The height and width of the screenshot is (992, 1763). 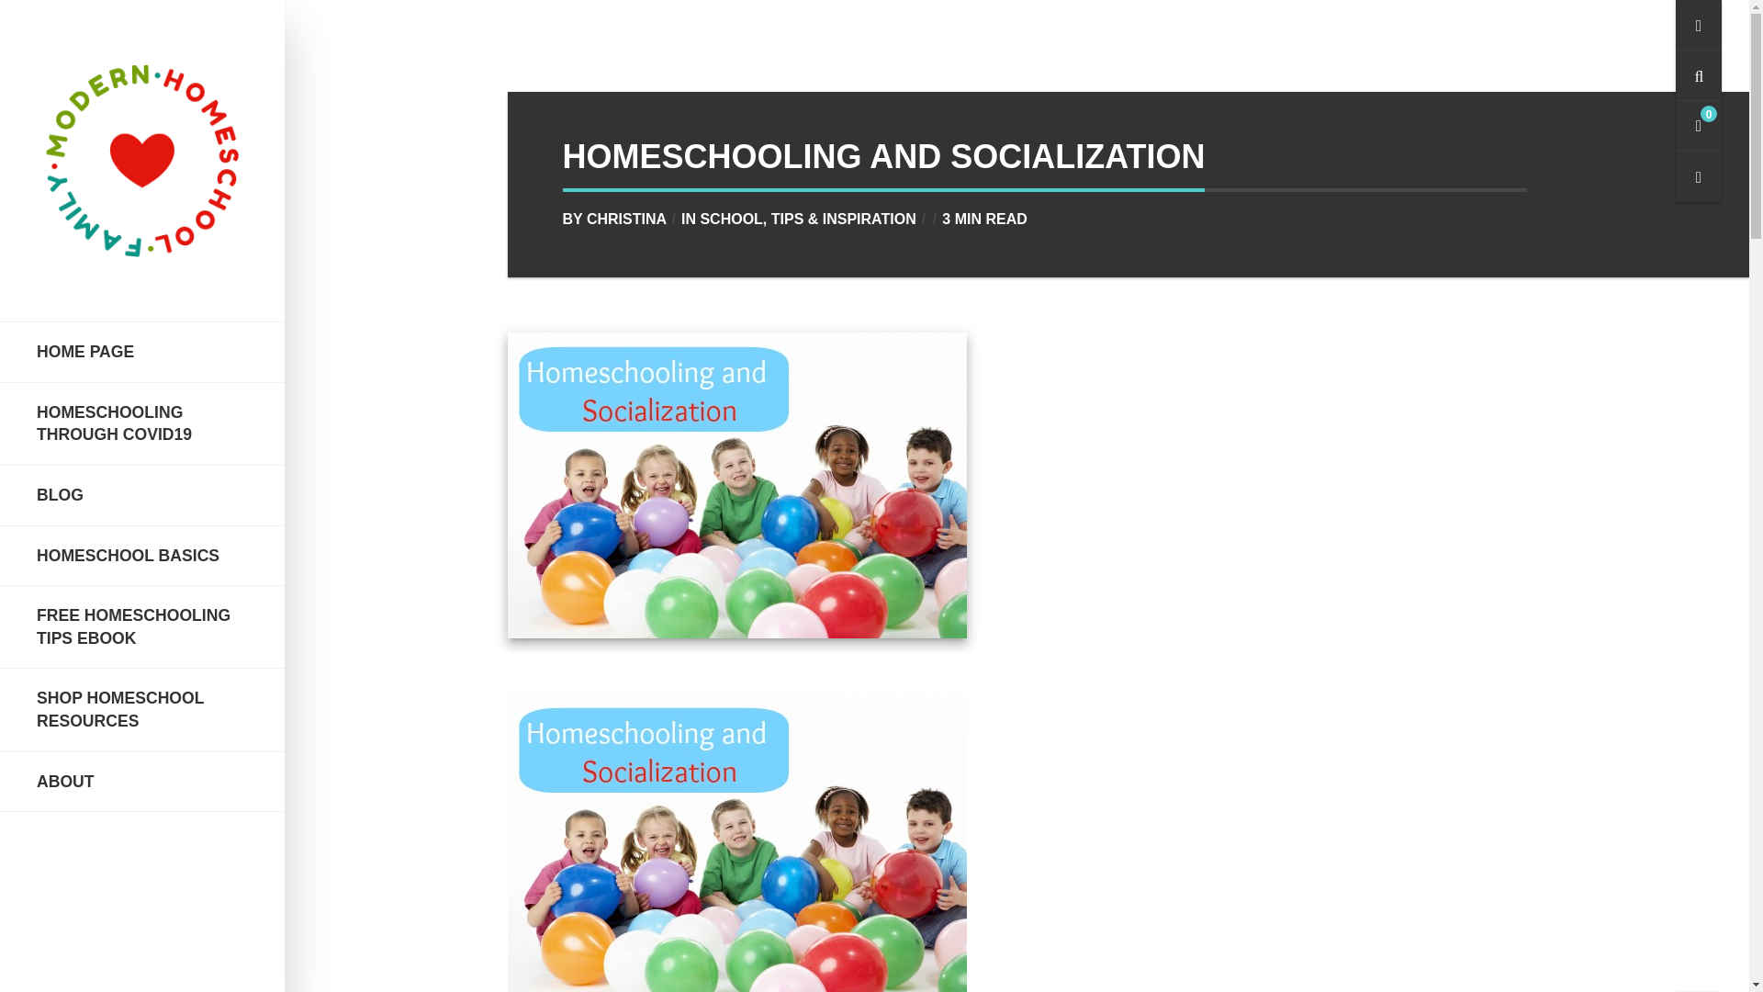 I want to click on SCHOOL, so click(x=731, y=219).